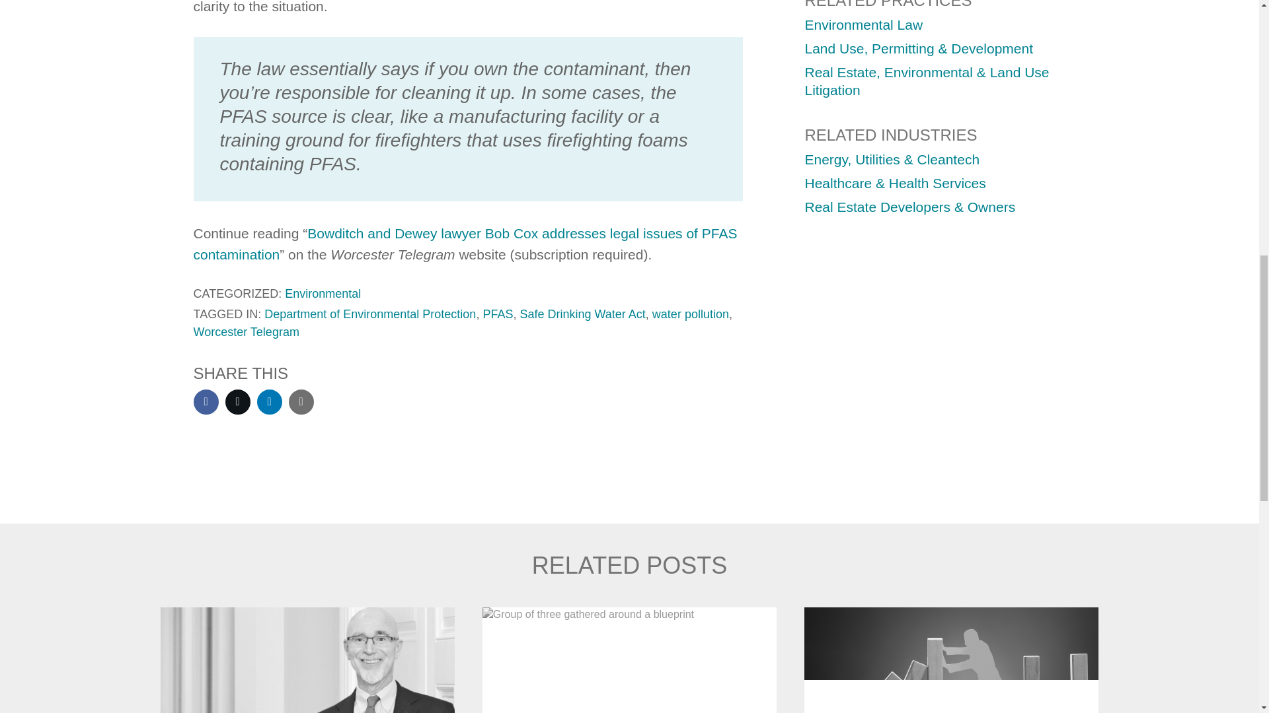 This screenshot has width=1269, height=713. I want to click on water pollution, so click(690, 314).